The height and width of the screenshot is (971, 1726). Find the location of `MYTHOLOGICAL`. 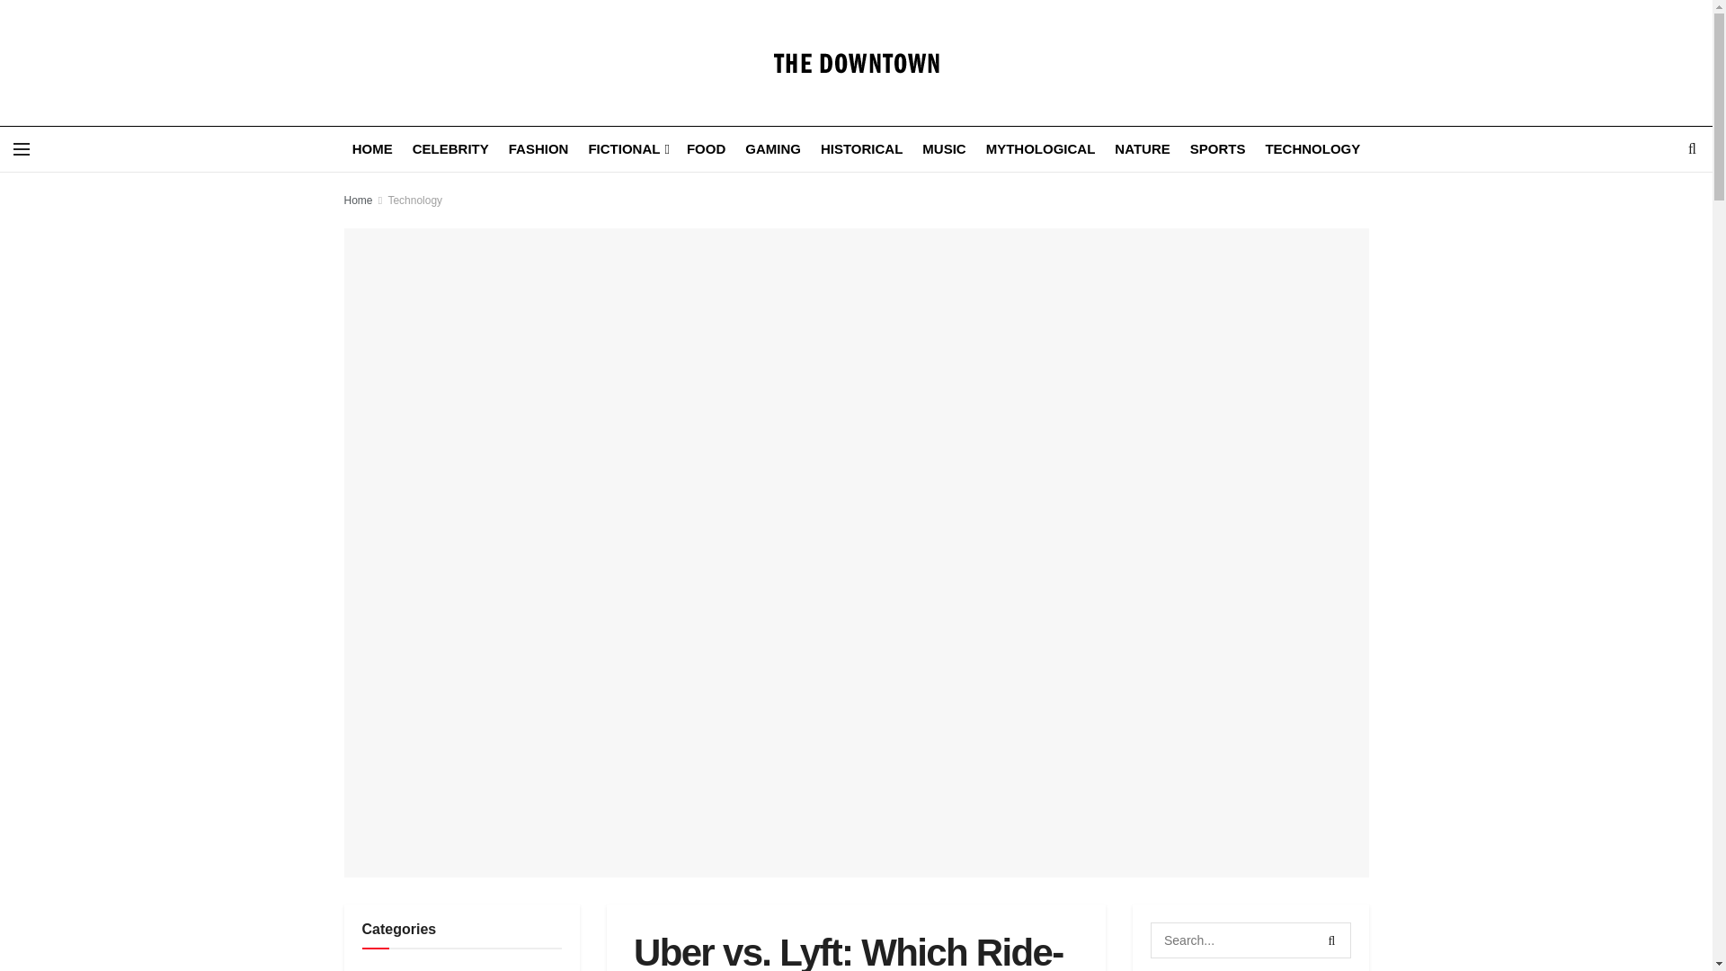

MYTHOLOGICAL is located at coordinates (1041, 149).